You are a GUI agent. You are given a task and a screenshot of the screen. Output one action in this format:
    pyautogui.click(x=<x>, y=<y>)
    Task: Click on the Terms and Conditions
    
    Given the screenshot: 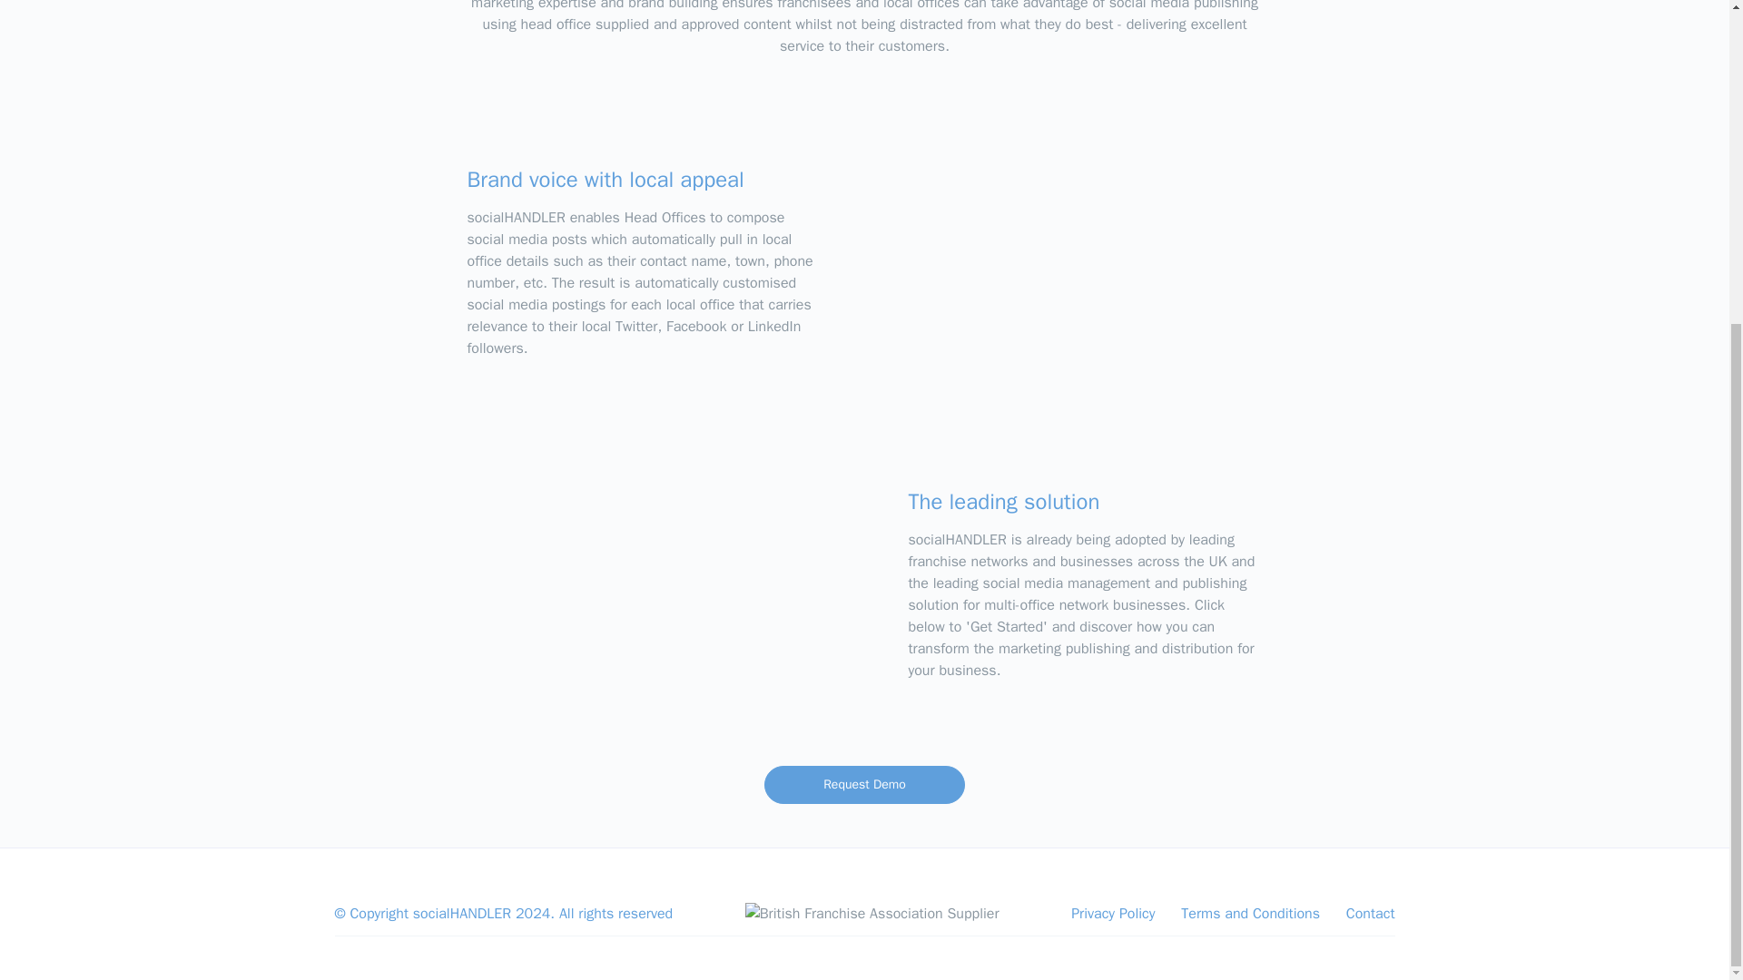 What is the action you would take?
    pyautogui.click(x=1250, y=913)
    